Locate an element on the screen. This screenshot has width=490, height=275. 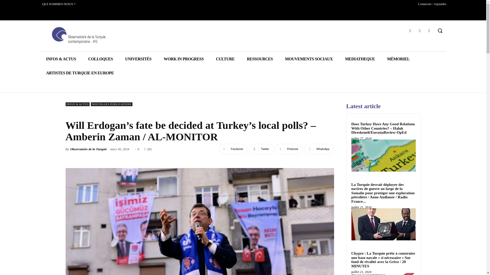
Facebook is located at coordinates (410, 31).